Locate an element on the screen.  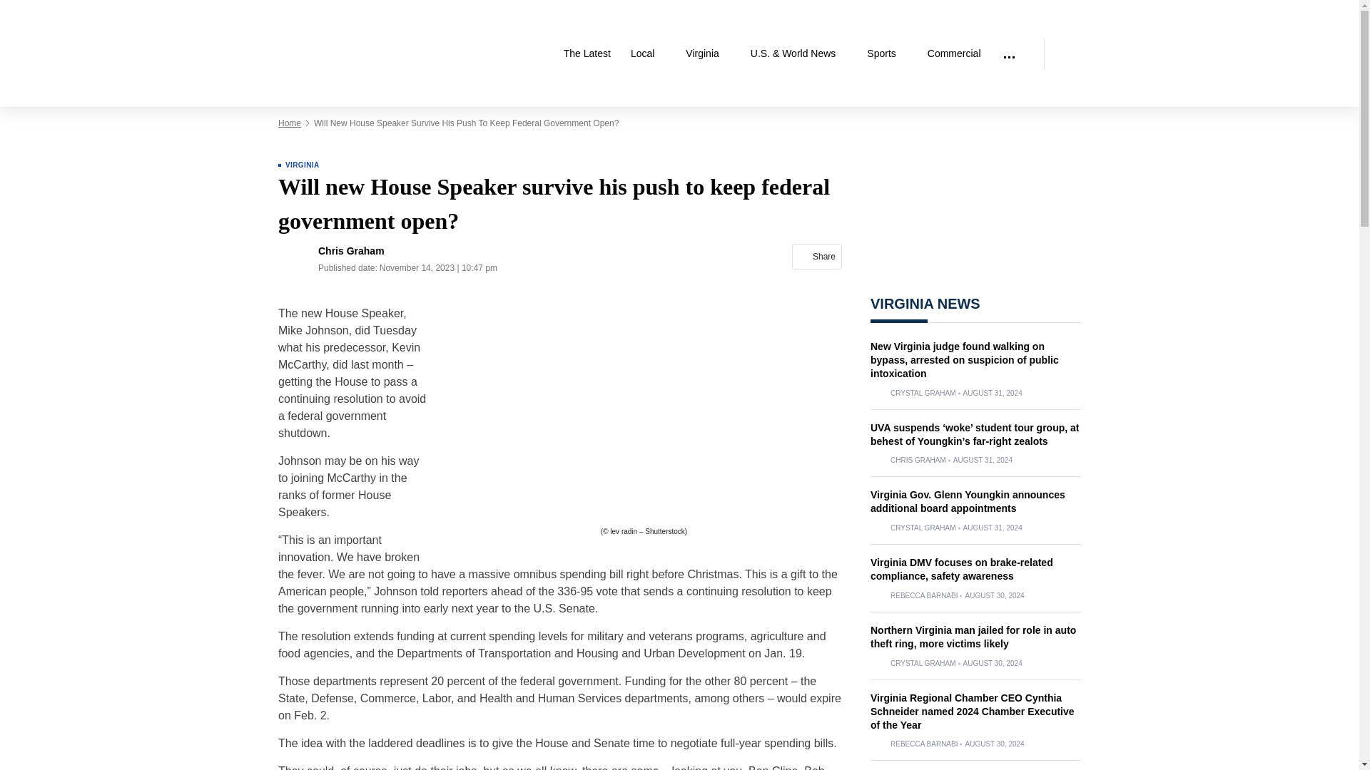
The Latest is located at coordinates (587, 53).